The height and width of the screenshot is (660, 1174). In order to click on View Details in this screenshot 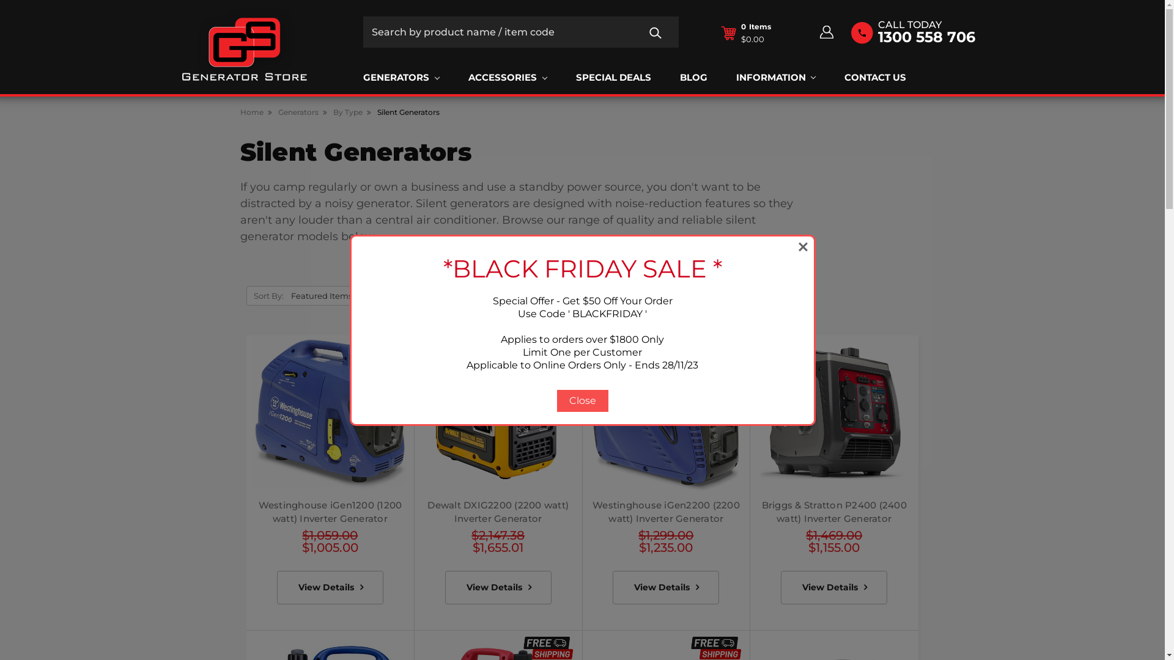, I will do `click(330, 588)`.